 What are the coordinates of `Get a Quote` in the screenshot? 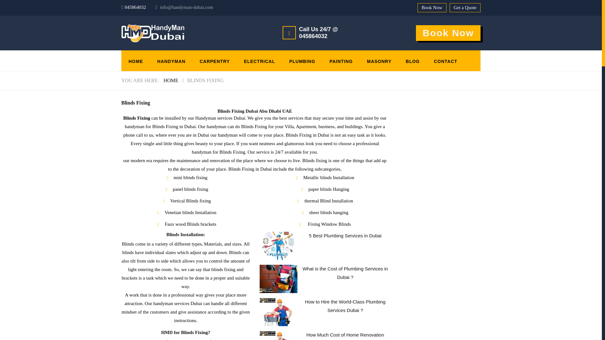 It's located at (465, 8).